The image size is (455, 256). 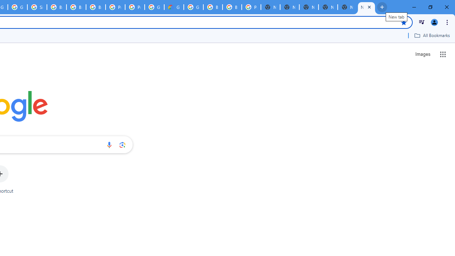 What do you see at coordinates (56, 7) in the screenshot?
I see `Browse Chrome as a guest - Computer - Google Chrome Help` at bounding box center [56, 7].